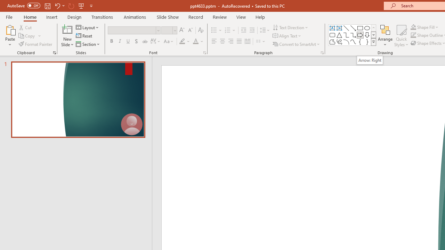 This screenshot has height=250, width=445. What do you see at coordinates (297, 44) in the screenshot?
I see `Convert to SmartArt` at bounding box center [297, 44].